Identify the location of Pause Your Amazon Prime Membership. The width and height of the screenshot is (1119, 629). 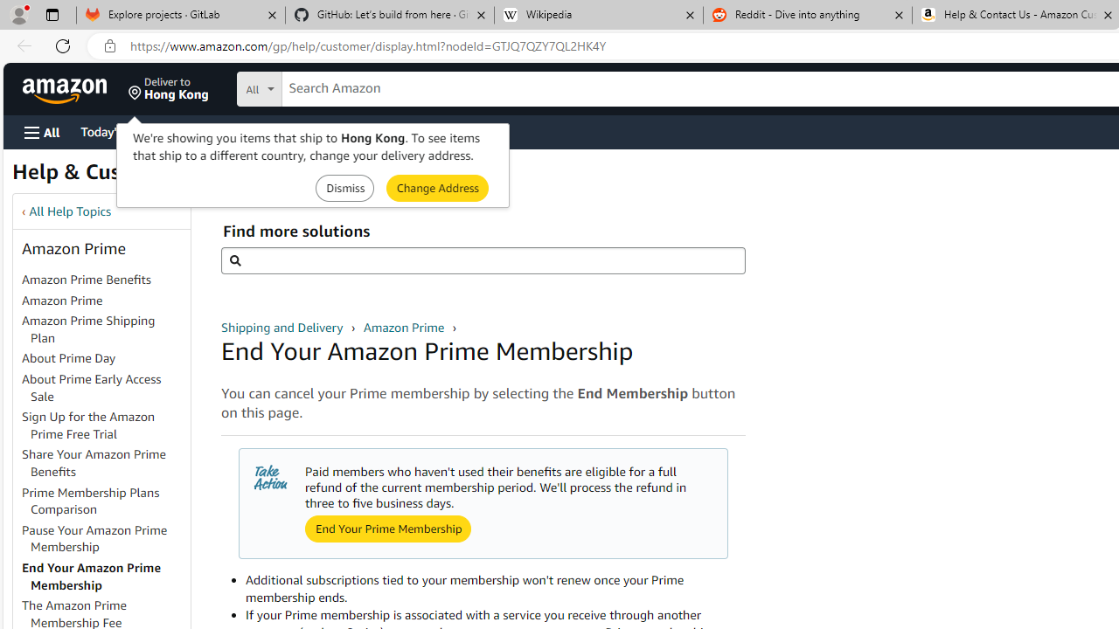
(105, 538).